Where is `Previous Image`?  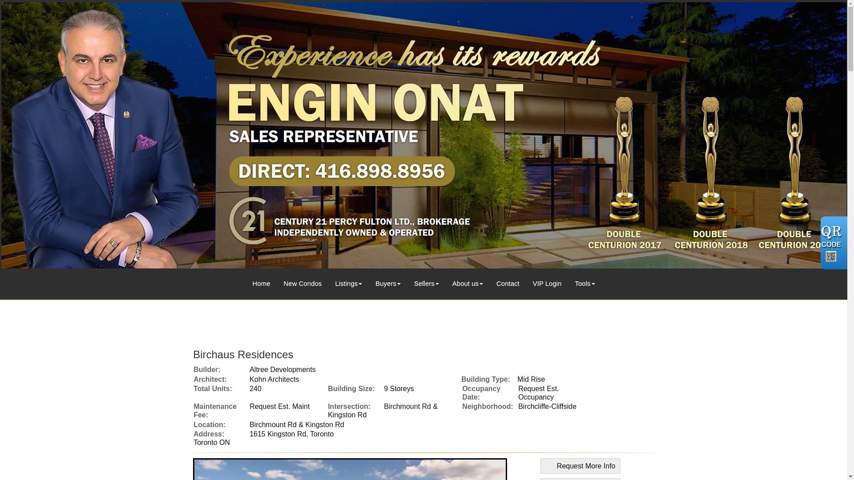
Previous Image is located at coordinates (210, 469).